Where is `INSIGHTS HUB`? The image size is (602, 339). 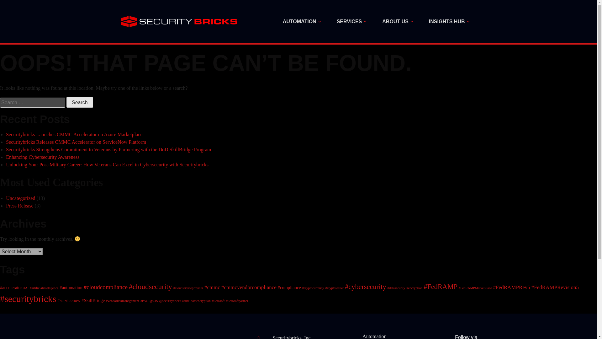 INSIGHTS HUB is located at coordinates (449, 21).